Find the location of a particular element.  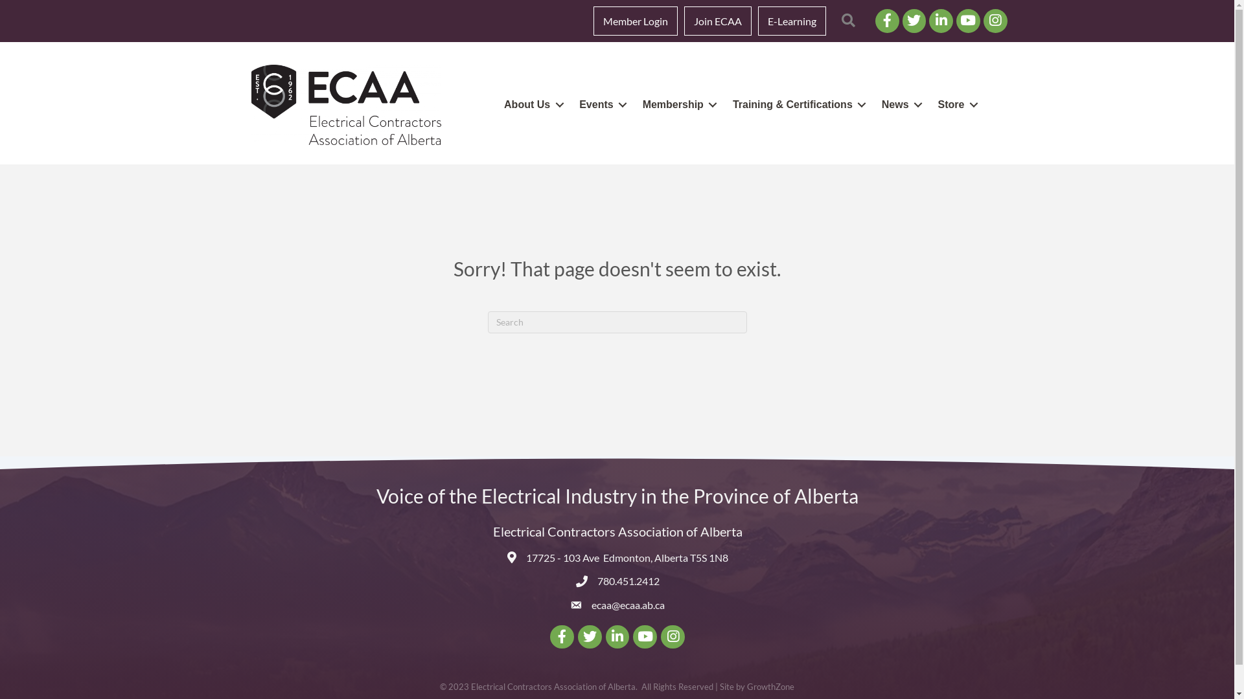

Training & Certifications is located at coordinates (797, 105).